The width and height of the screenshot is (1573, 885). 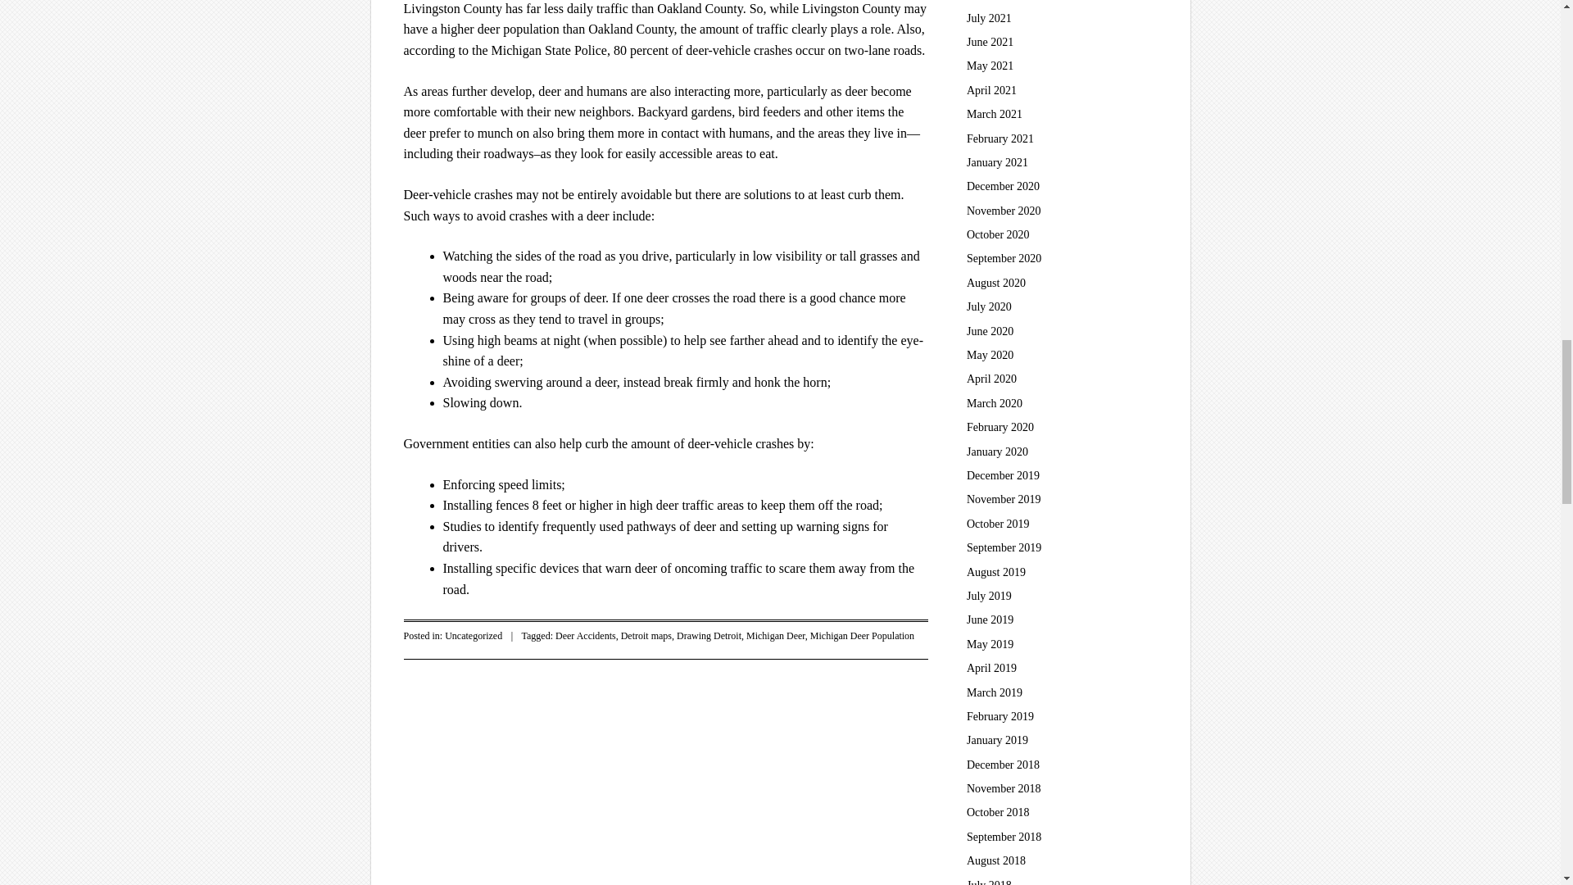 I want to click on Detroit maps, so click(x=646, y=636).